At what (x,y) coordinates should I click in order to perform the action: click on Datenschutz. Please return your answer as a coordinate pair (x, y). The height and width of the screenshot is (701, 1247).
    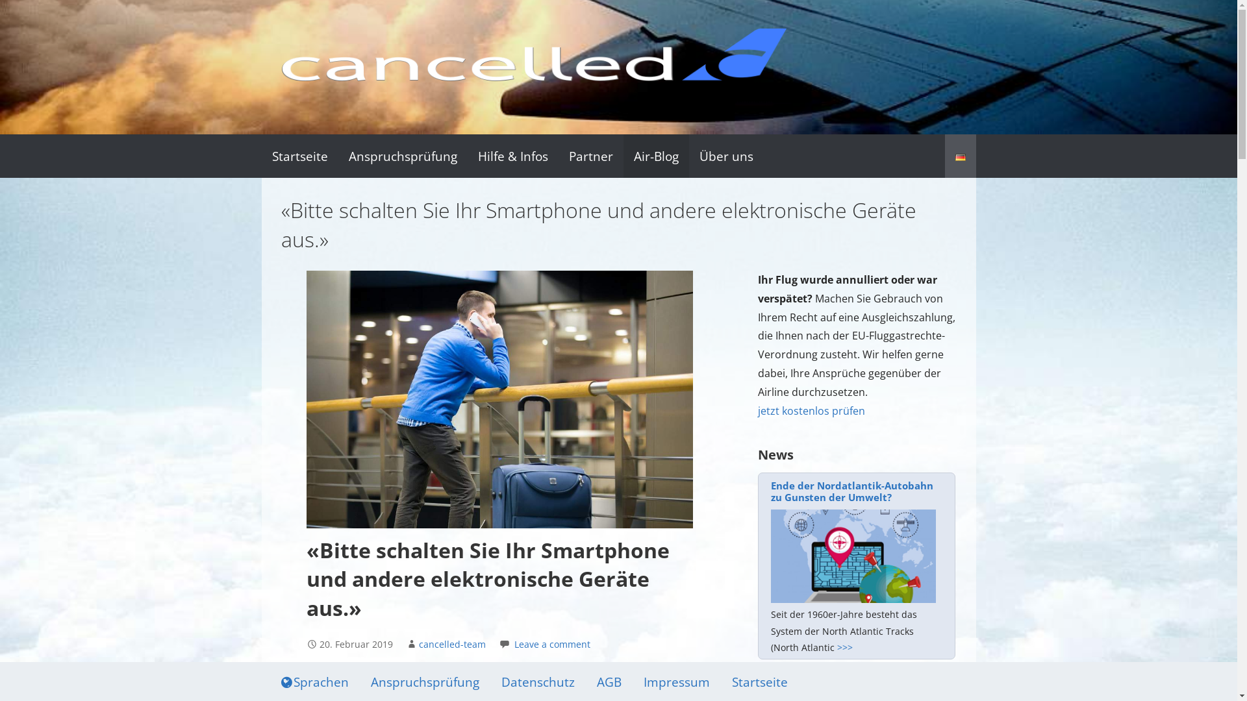
    Looking at the image, I should click on (538, 682).